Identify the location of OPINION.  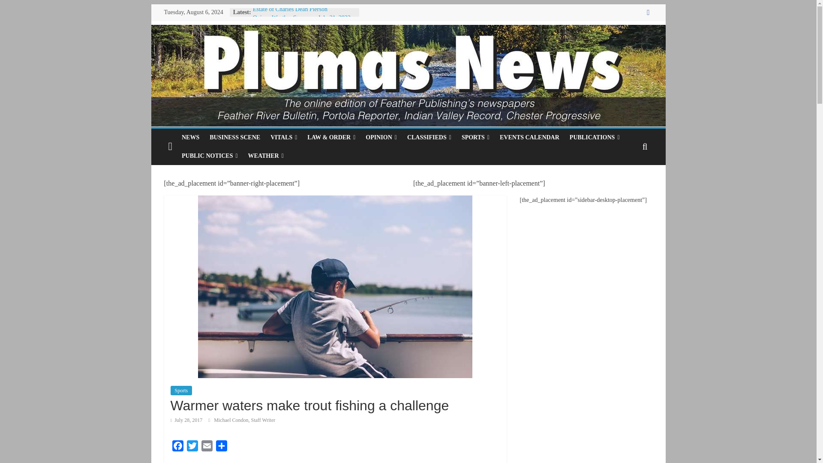
(381, 138).